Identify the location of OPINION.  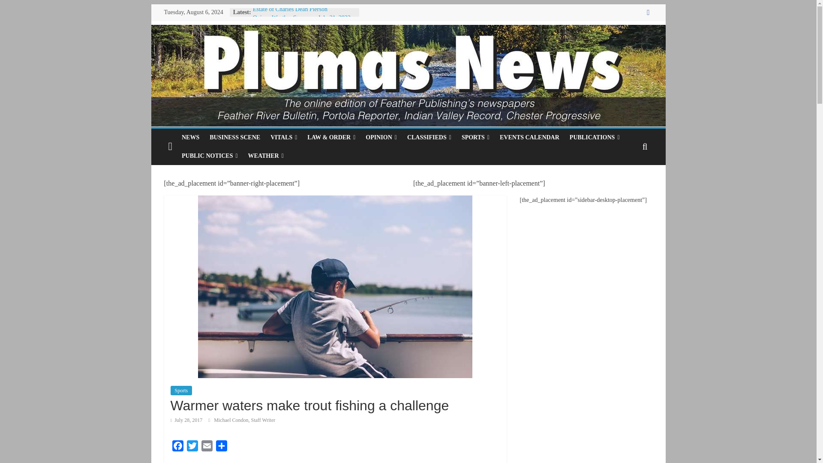
(381, 138).